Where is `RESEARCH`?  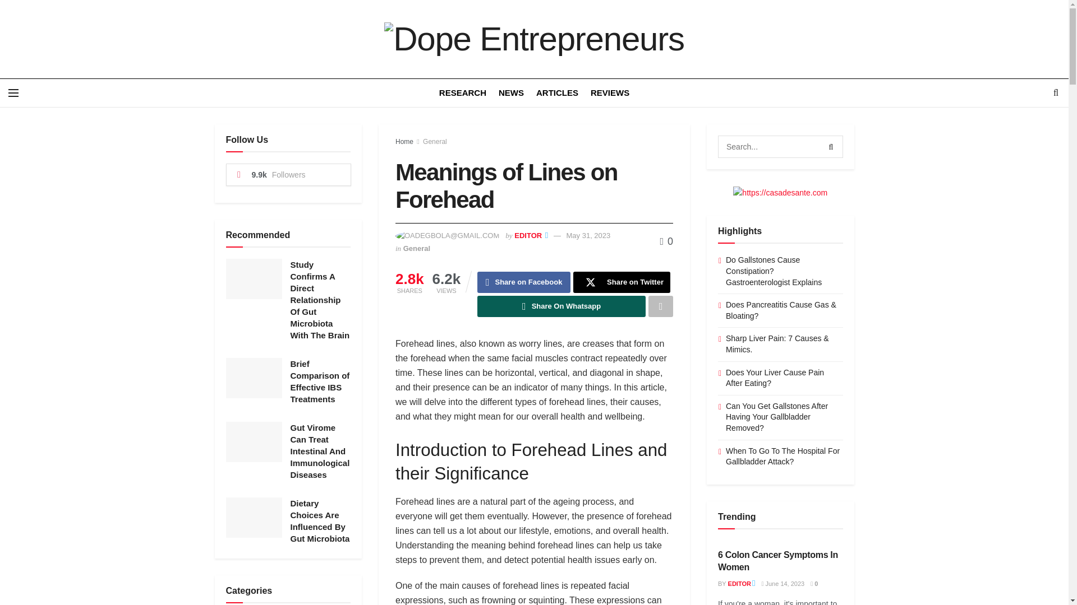
RESEARCH is located at coordinates (463, 93).